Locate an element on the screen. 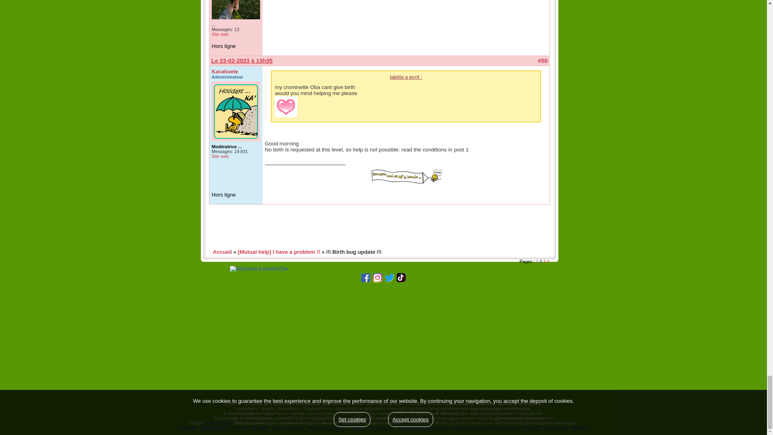  Facebook is located at coordinates (366, 281).